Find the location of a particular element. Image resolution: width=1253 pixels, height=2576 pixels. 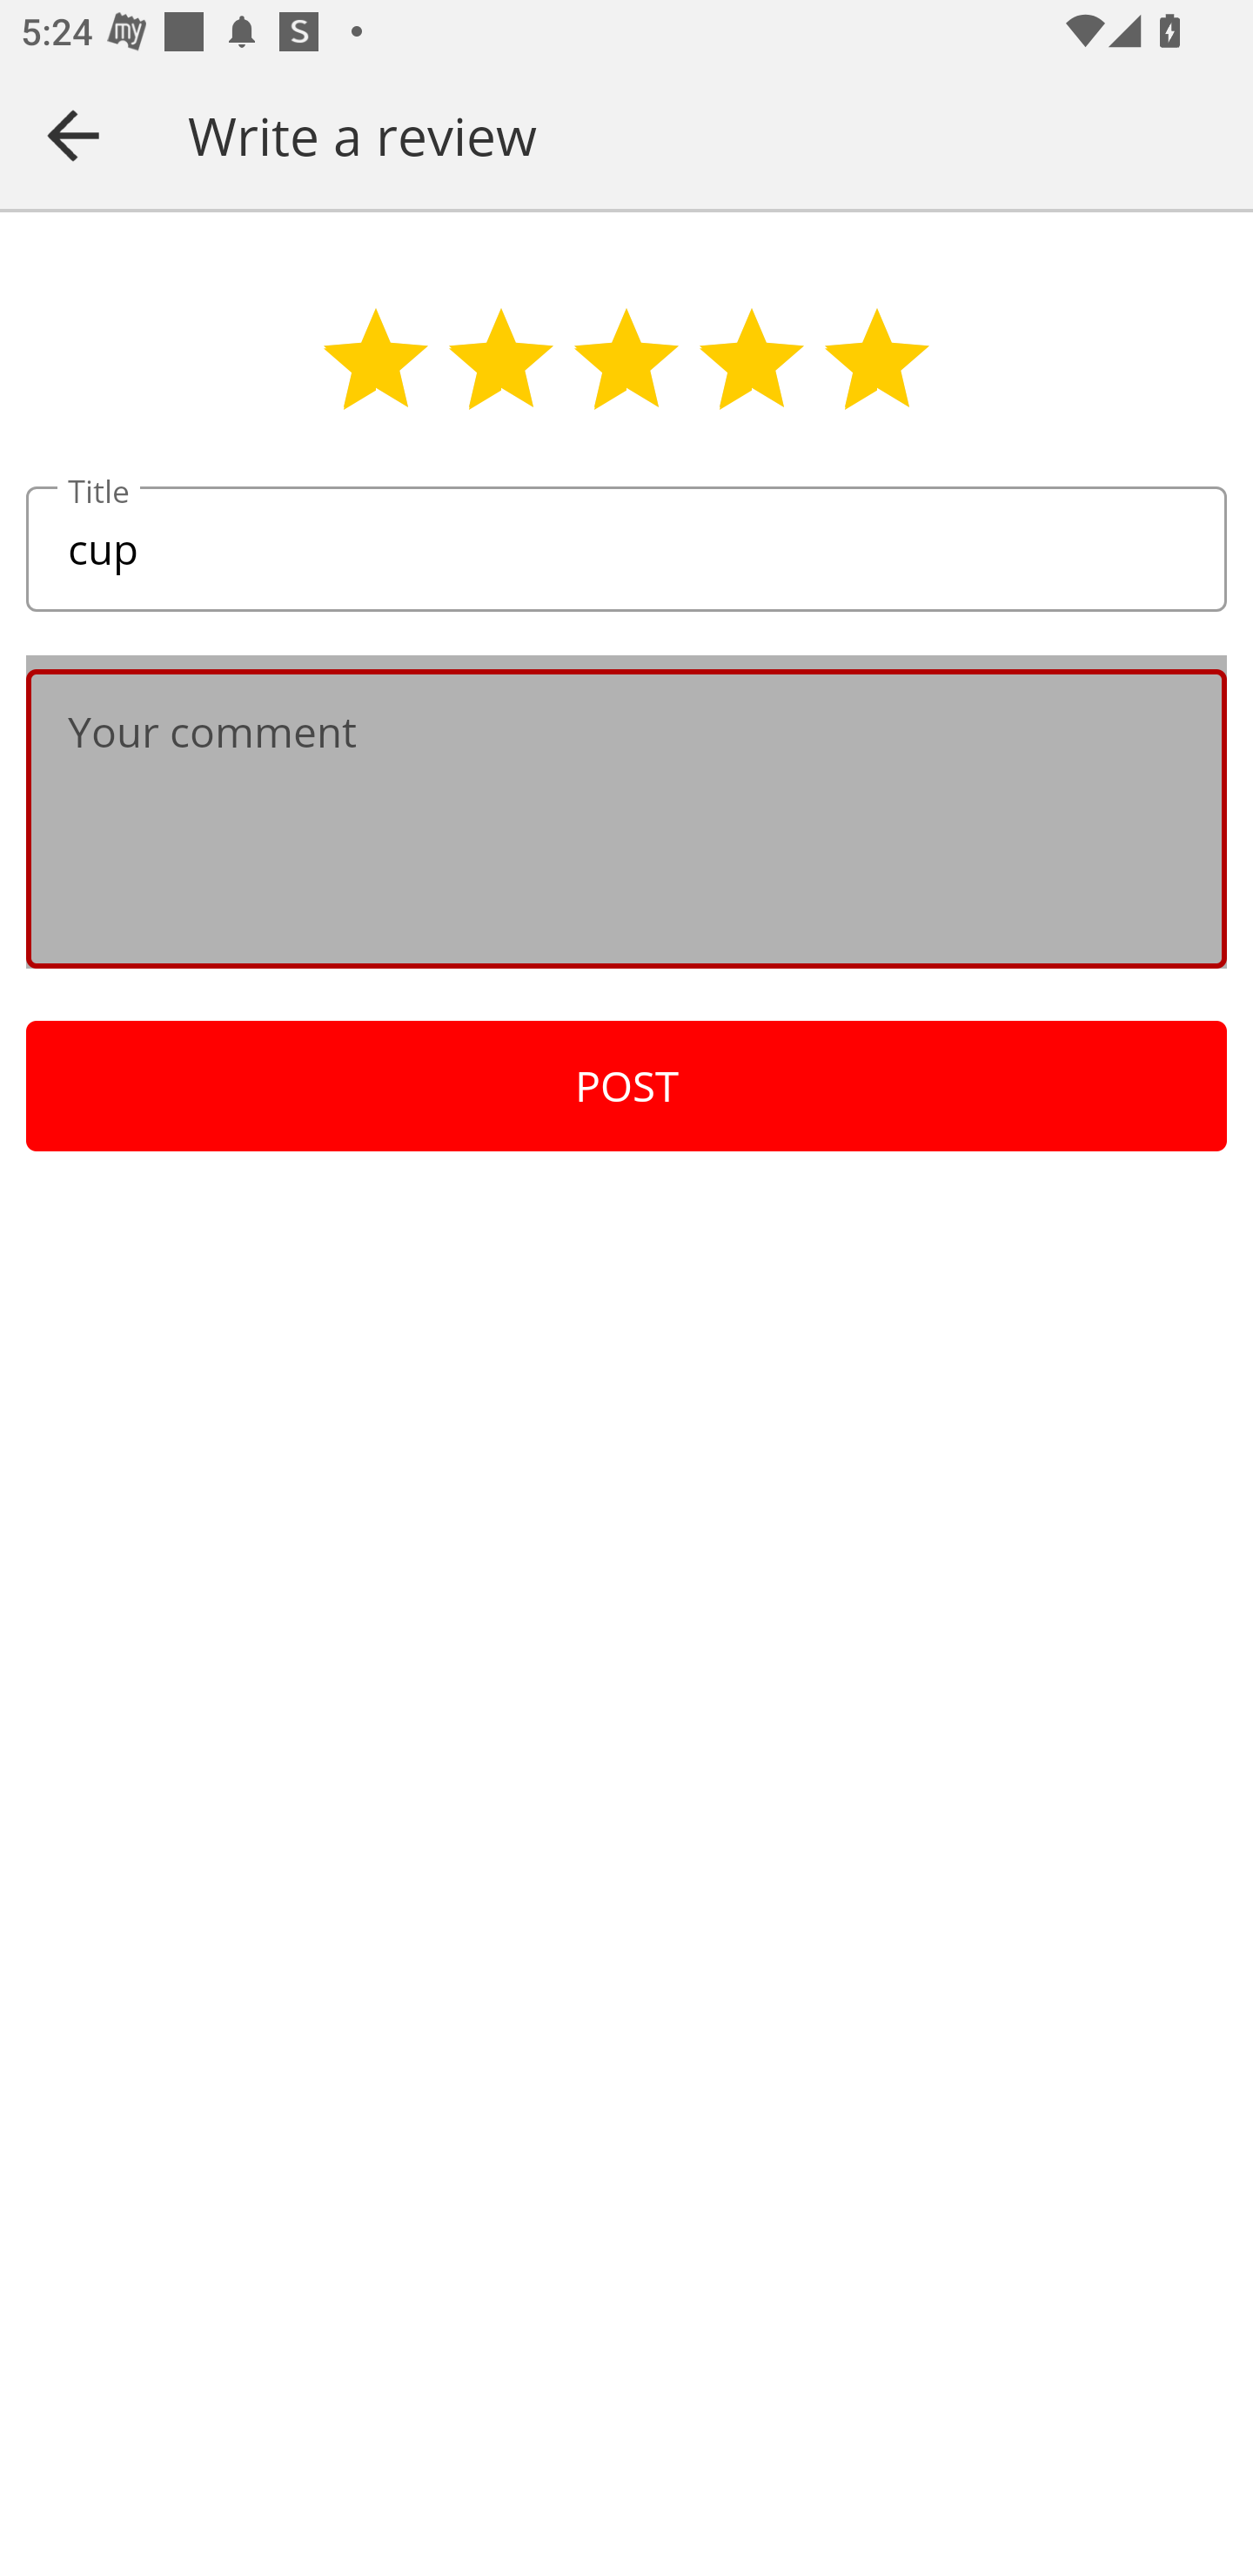

cup is located at coordinates (626, 550).